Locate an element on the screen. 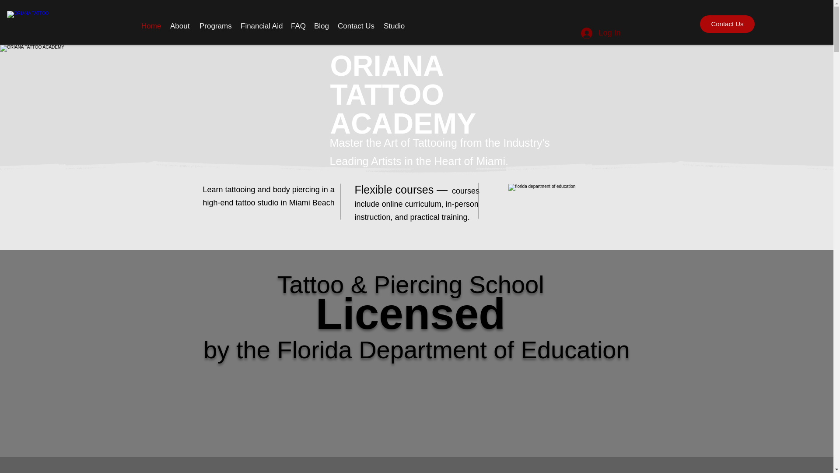 The image size is (840, 473). Programs is located at coordinates (215, 26).